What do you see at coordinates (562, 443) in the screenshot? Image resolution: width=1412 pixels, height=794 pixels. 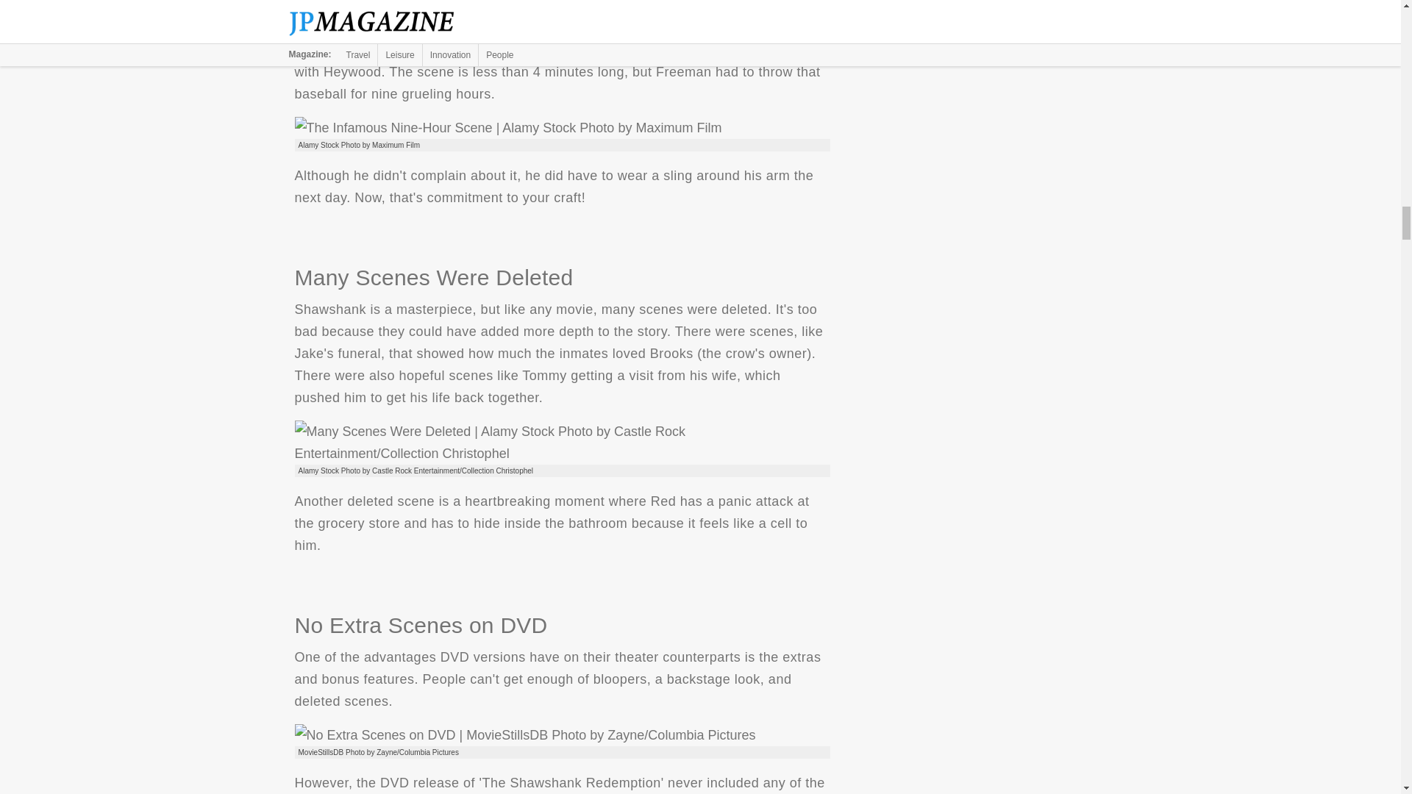 I see `Many Scenes Were Deleted` at bounding box center [562, 443].